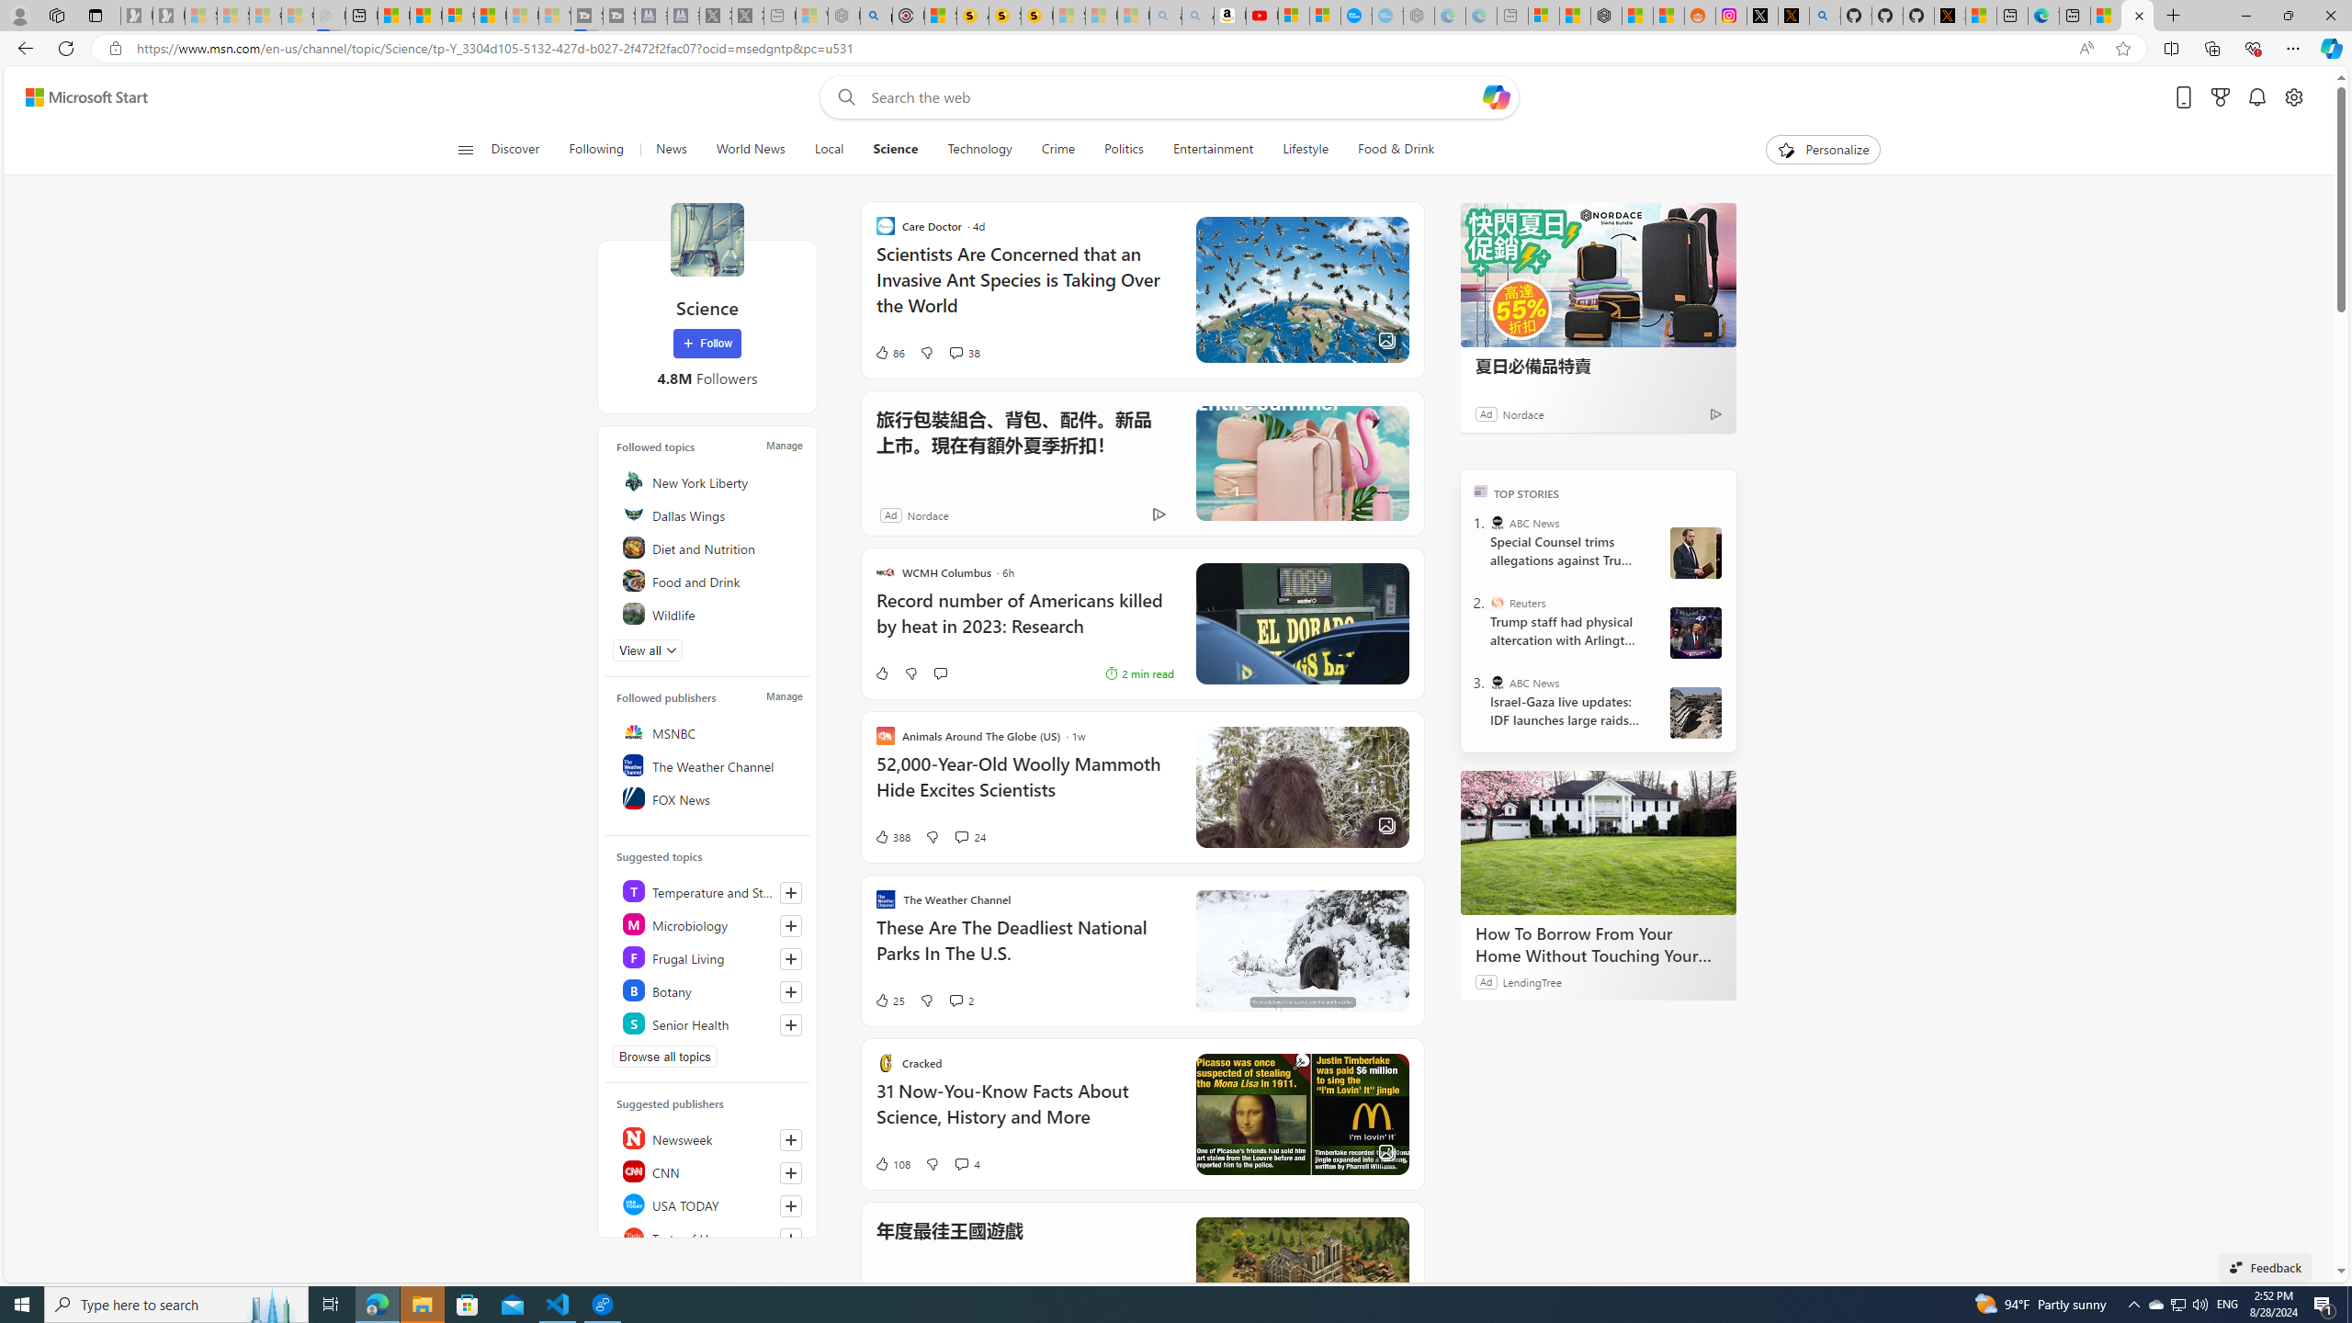  I want to click on View comments 4 Comment, so click(967, 1163).